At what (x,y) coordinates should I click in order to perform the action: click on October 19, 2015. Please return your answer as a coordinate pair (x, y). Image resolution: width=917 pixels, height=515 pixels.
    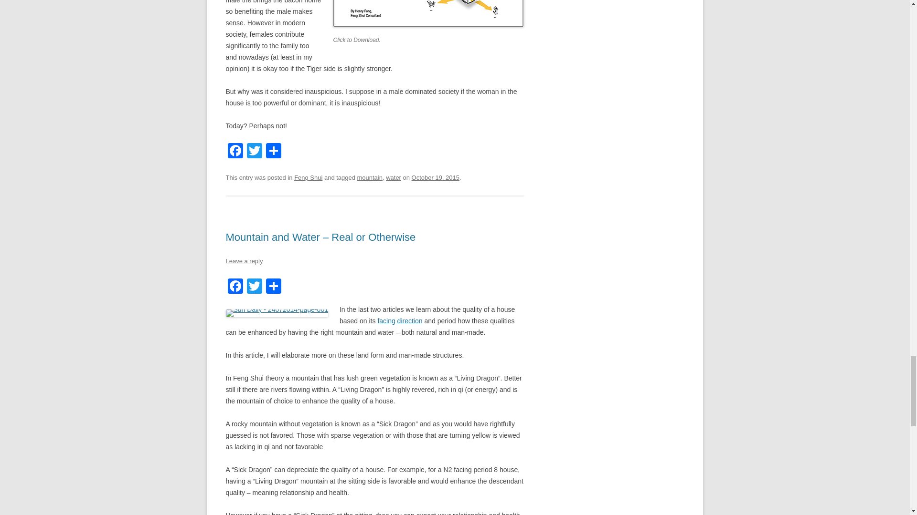
    Looking at the image, I should click on (436, 177).